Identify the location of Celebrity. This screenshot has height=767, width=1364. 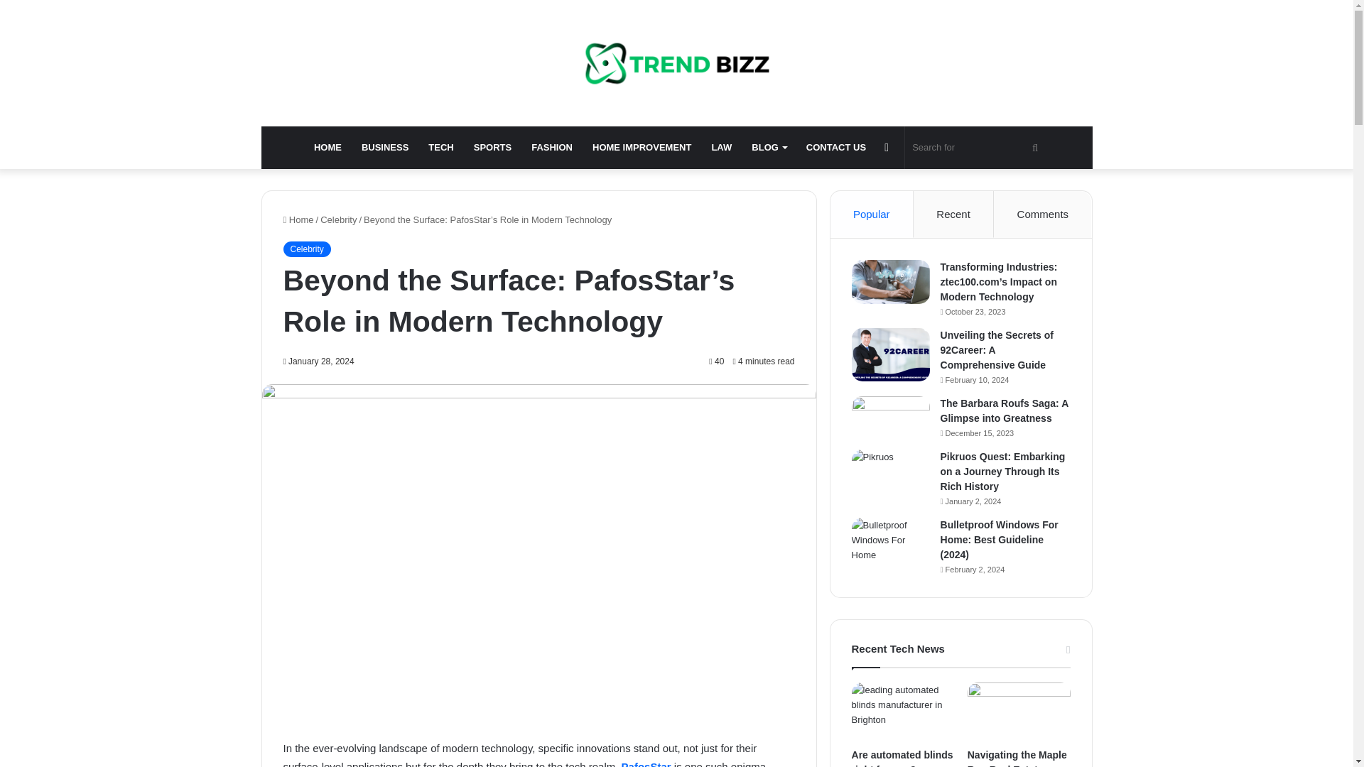
(305, 249).